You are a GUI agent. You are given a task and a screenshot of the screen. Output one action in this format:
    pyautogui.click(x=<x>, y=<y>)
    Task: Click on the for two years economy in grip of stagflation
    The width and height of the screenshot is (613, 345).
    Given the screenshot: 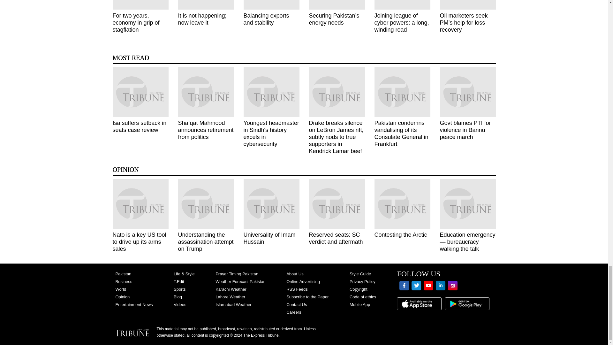 What is the action you would take?
    pyautogui.click(x=140, y=5)
    